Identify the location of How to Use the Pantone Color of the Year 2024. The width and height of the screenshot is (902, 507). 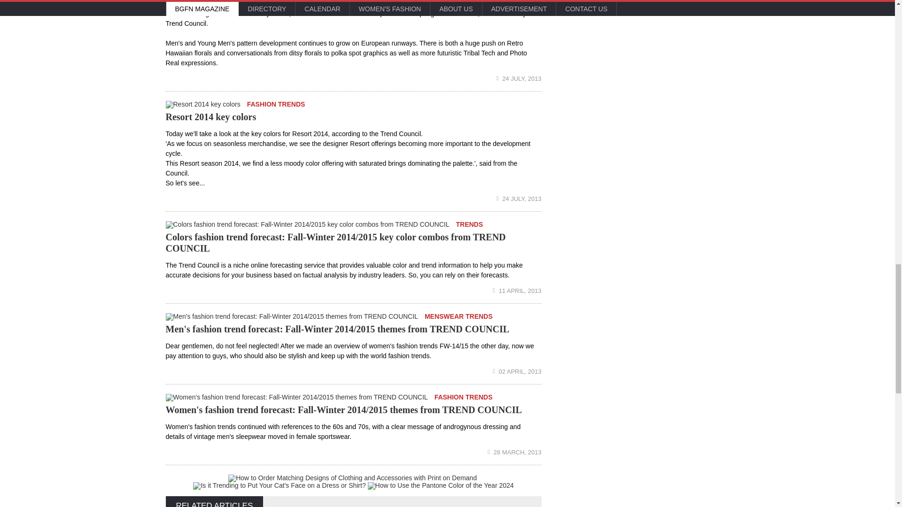
(441, 486).